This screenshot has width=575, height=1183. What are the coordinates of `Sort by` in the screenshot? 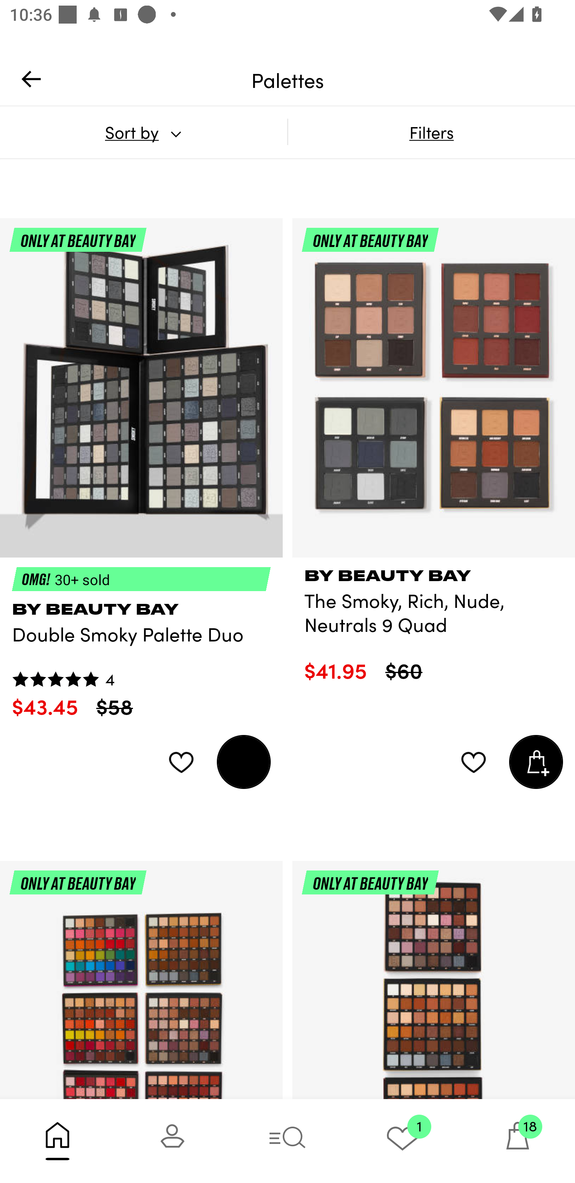 It's located at (143, 132).